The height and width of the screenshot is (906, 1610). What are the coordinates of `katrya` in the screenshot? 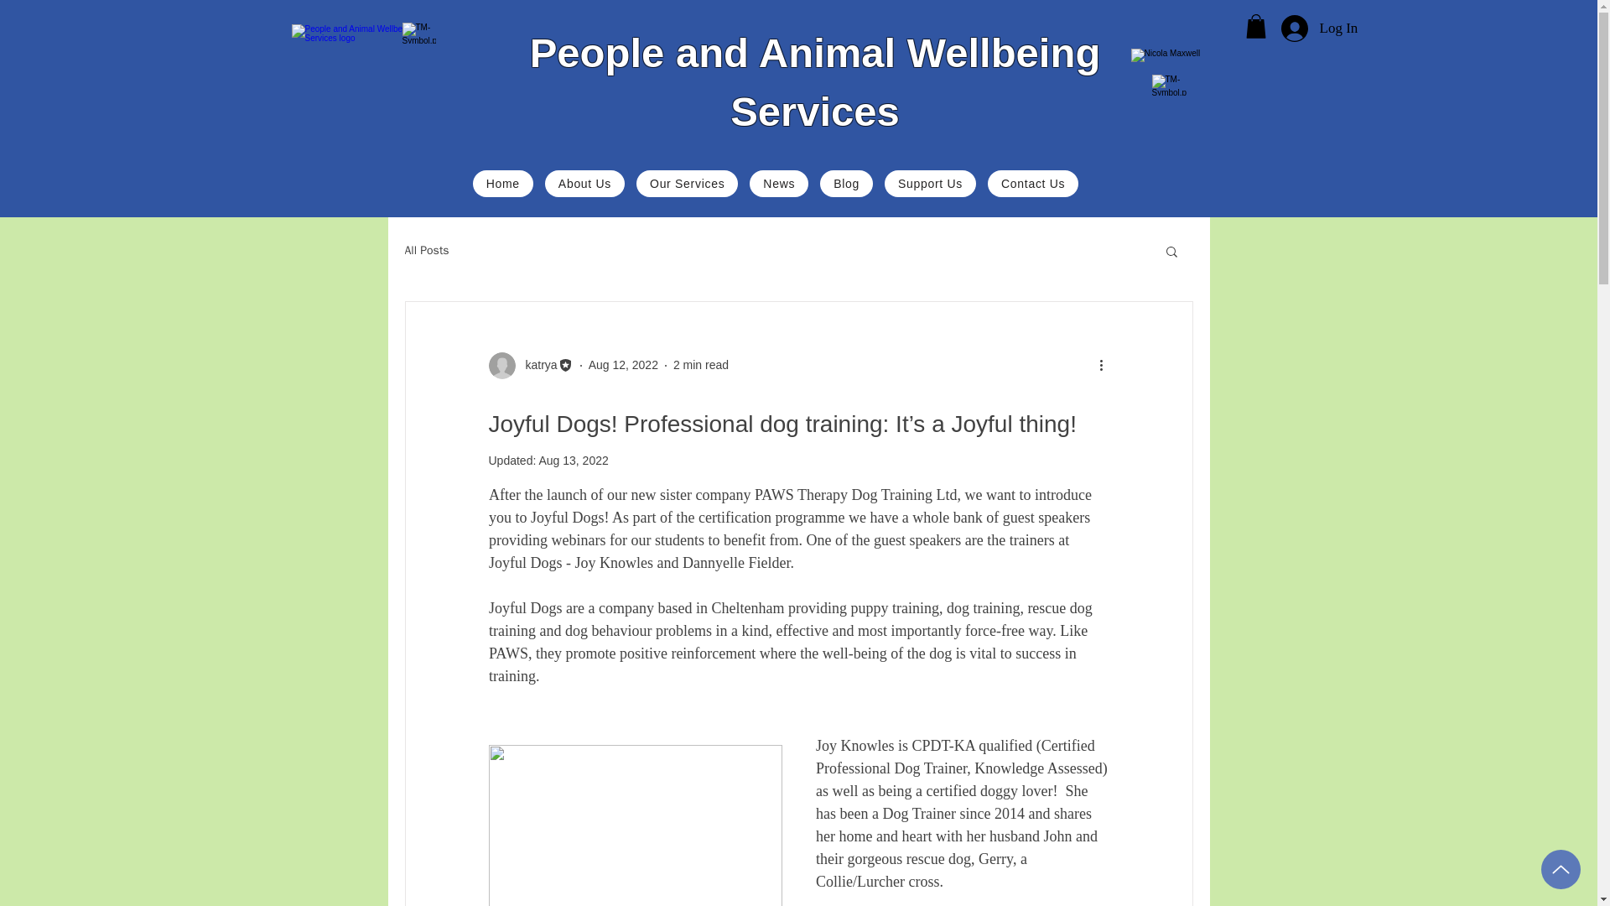 It's located at (530, 366).